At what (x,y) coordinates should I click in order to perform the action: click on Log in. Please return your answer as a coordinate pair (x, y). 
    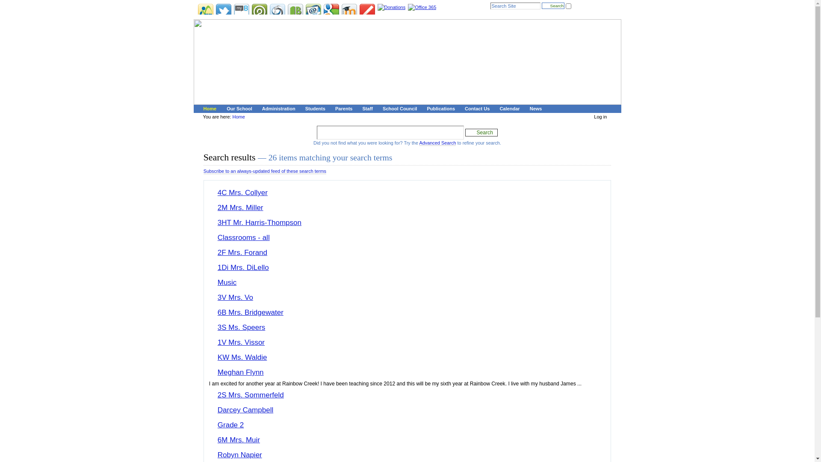
    Looking at the image, I should click on (600, 117).